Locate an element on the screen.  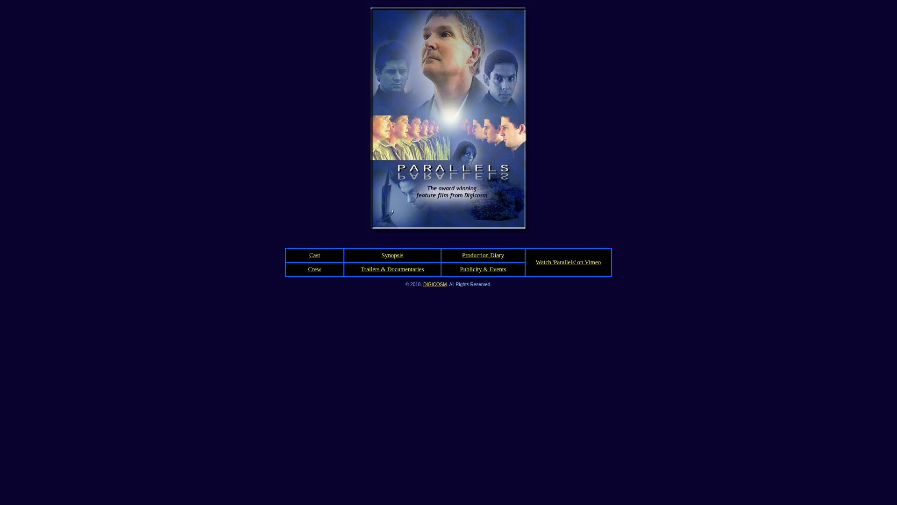
DIGICOSM is located at coordinates (435, 284).